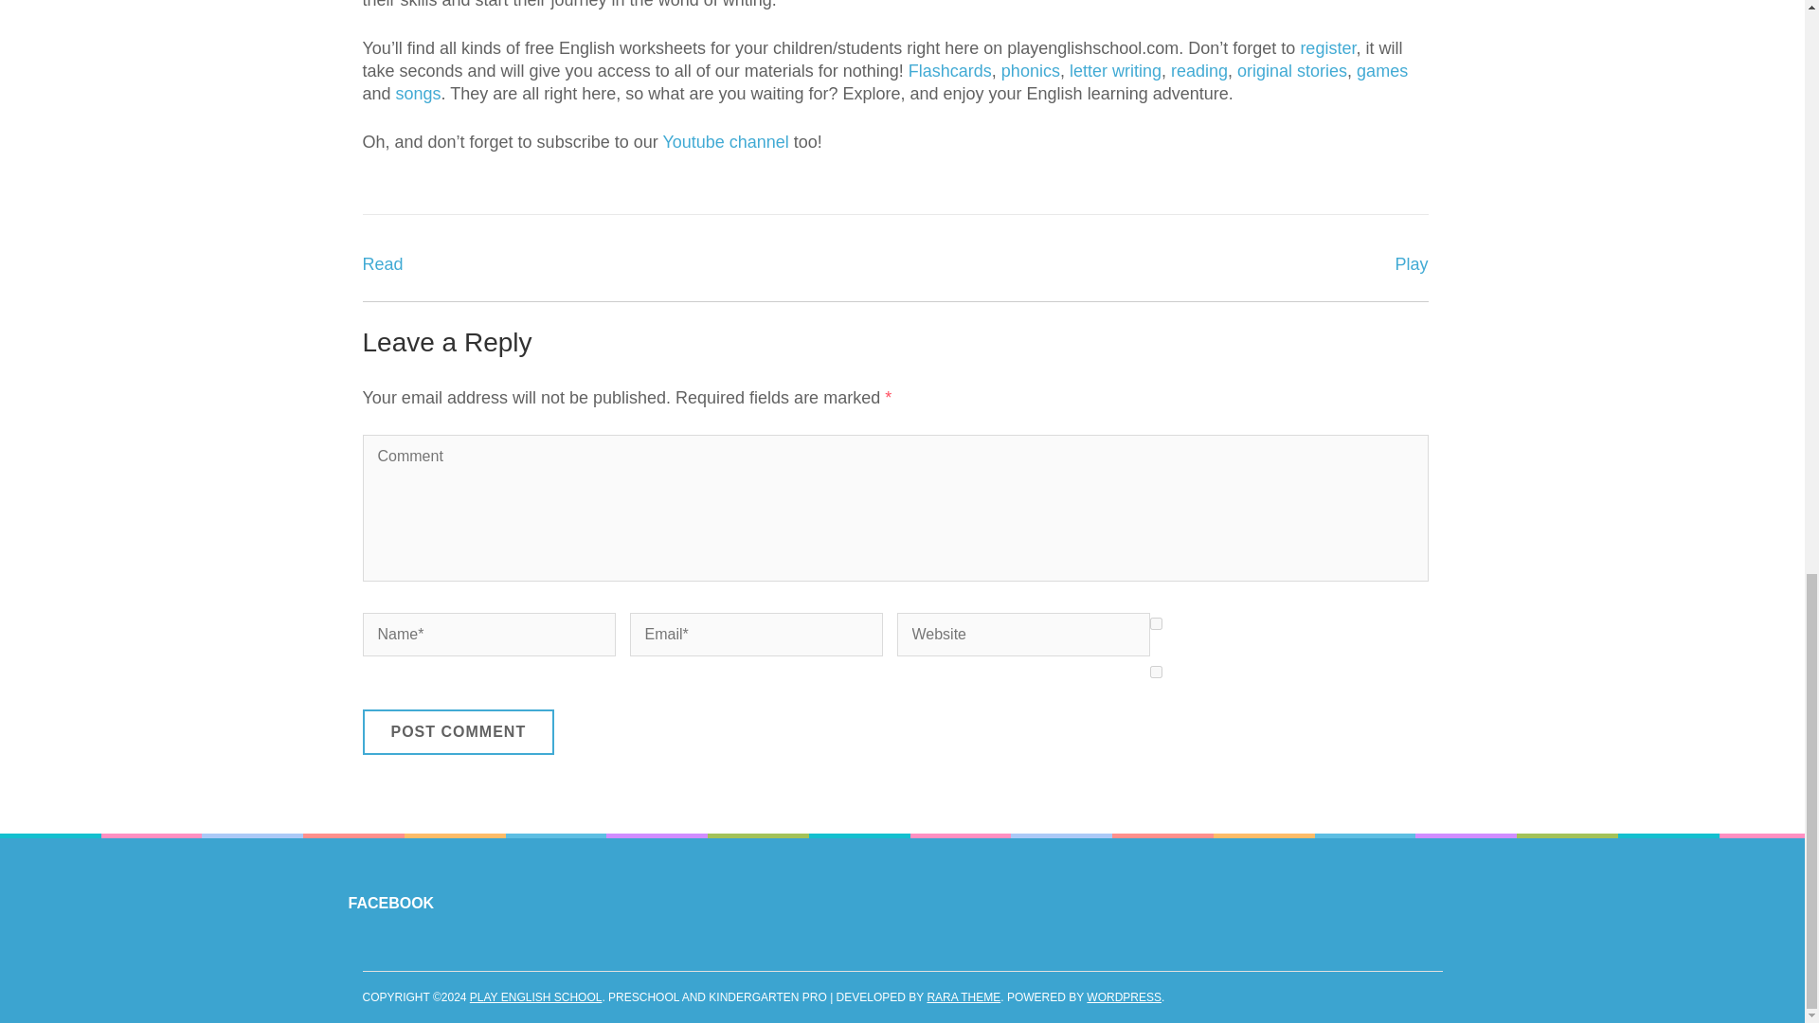  What do you see at coordinates (459, 732) in the screenshot?
I see `Post Comment` at bounding box center [459, 732].